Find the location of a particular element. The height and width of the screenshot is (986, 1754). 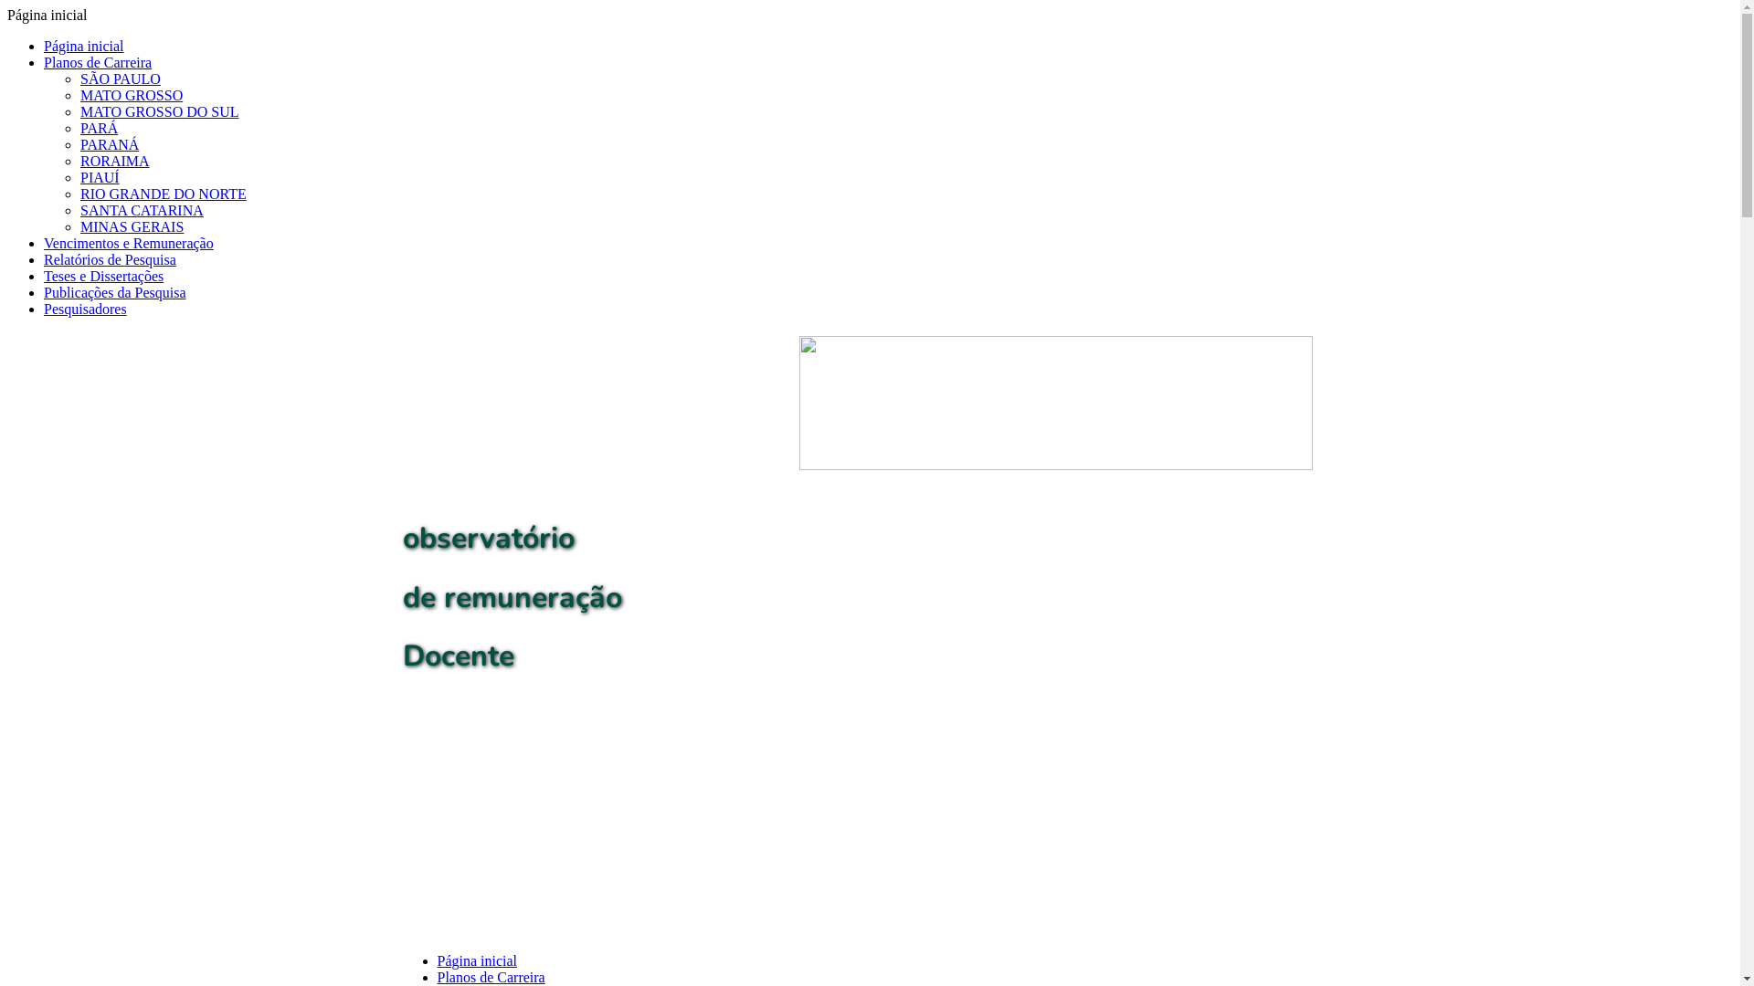

Pesquisadores is located at coordinates (86, 309).